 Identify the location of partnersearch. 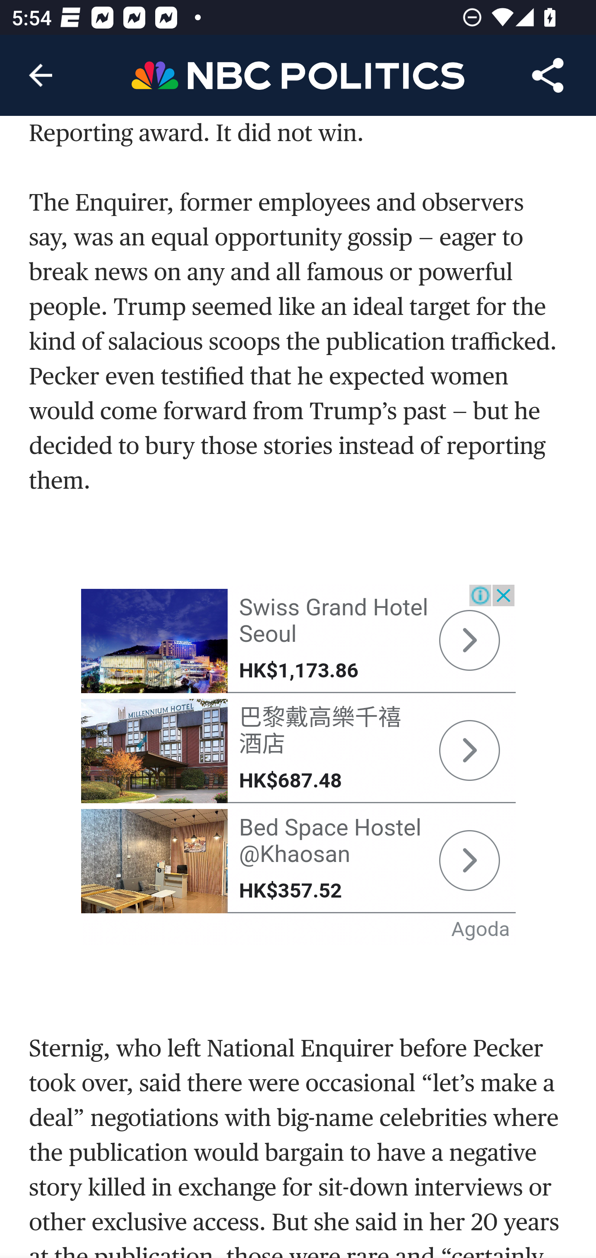
(469, 751).